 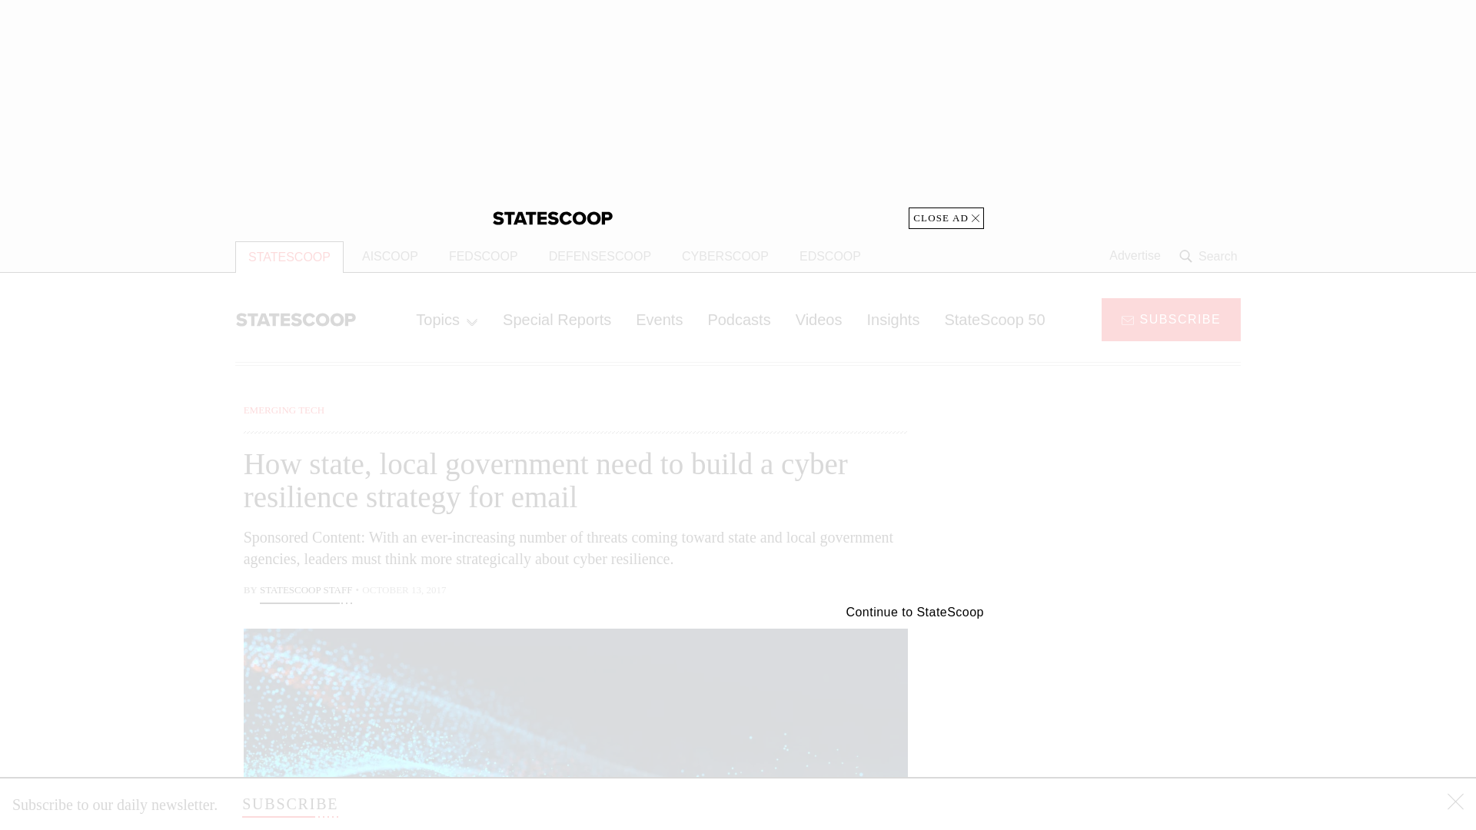 I want to click on STATESCOOP STAFF, so click(x=306, y=592).